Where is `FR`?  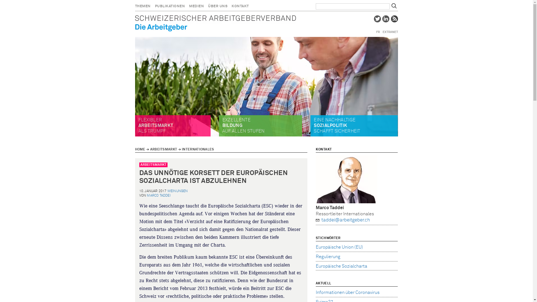
FR is located at coordinates (378, 32).